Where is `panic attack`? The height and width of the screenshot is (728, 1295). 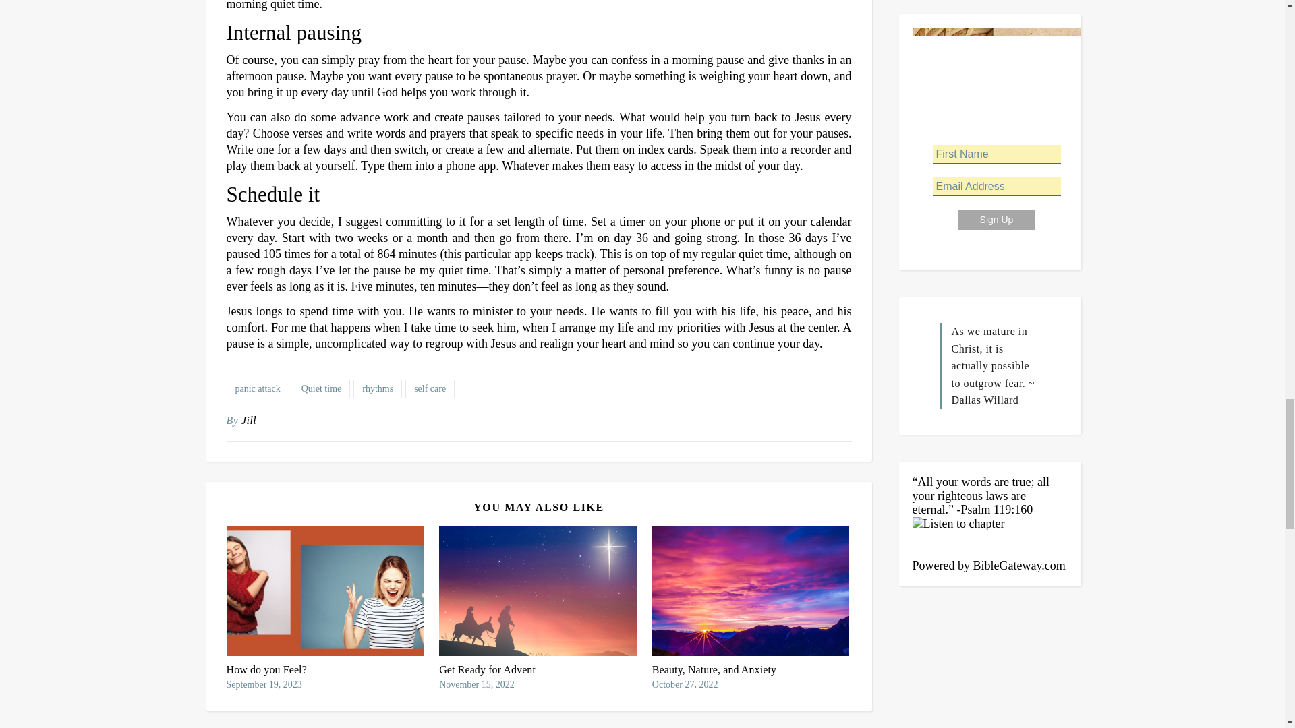
panic attack is located at coordinates (258, 388).